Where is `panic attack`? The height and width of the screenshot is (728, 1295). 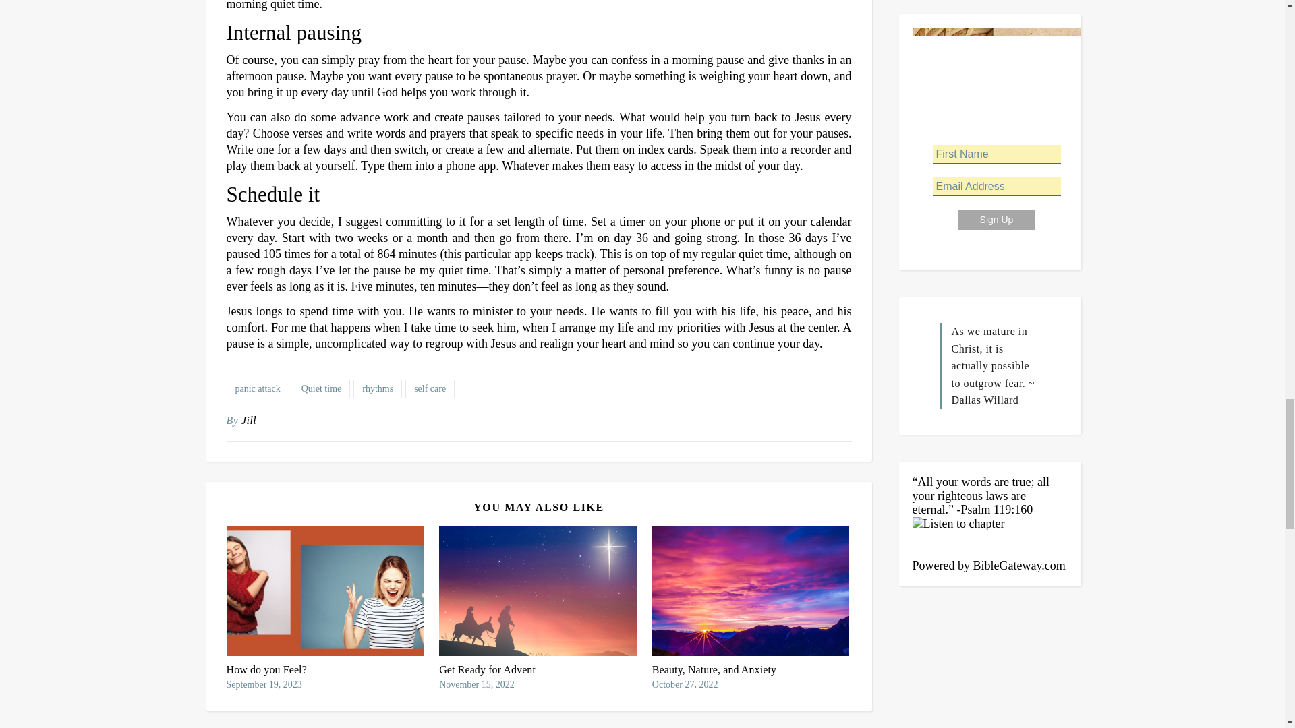
panic attack is located at coordinates (258, 388).